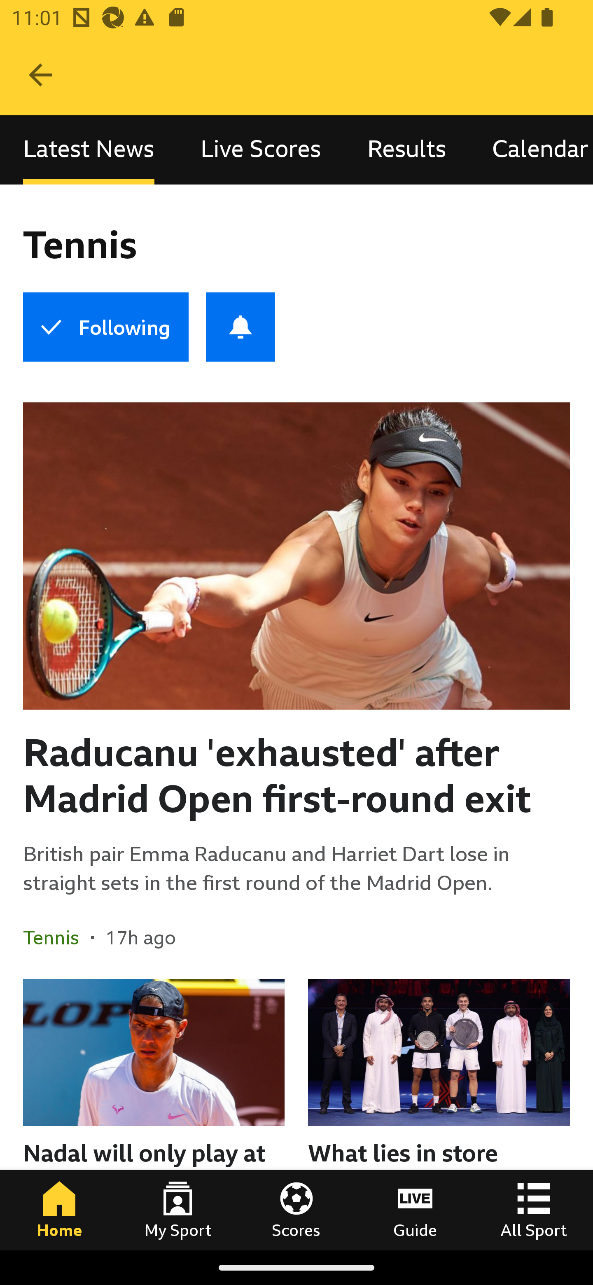 This screenshot has height=1285, width=593. What do you see at coordinates (296, 1210) in the screenshot?
I see `Scores` at bounding box center [296, 1210].